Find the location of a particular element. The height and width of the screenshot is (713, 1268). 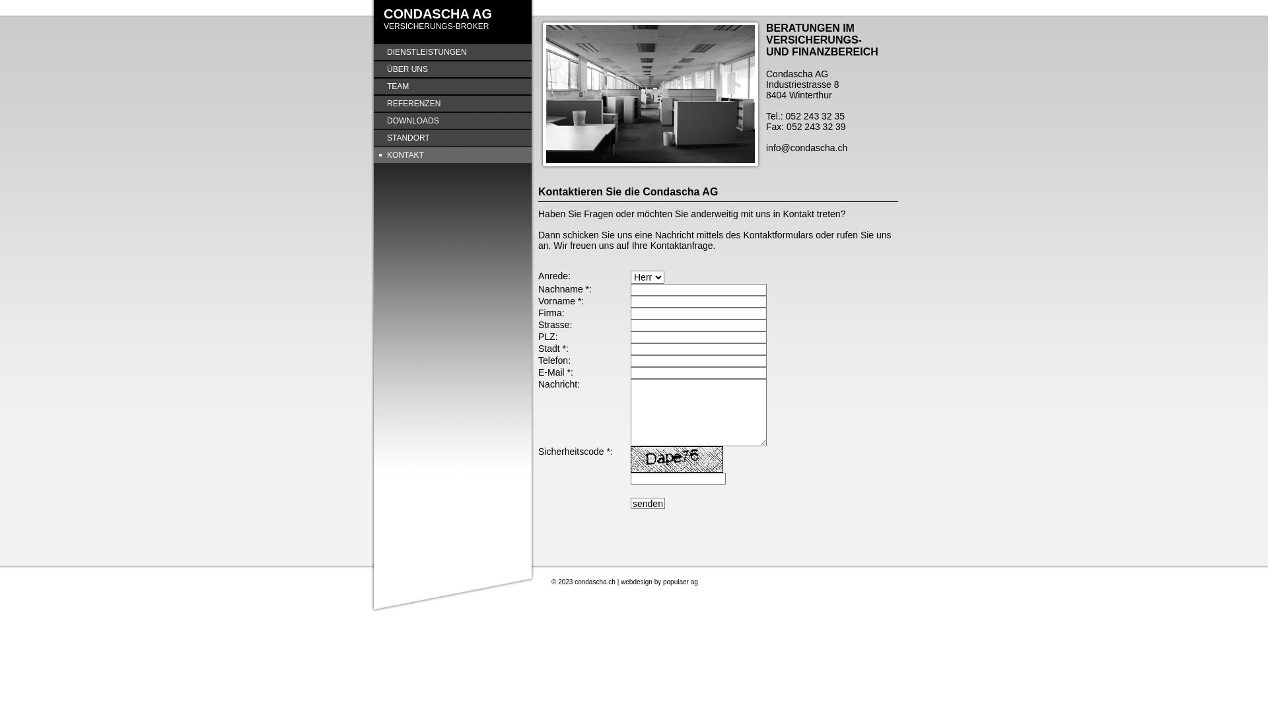

populaer ag is located at coordinates (680, 582).